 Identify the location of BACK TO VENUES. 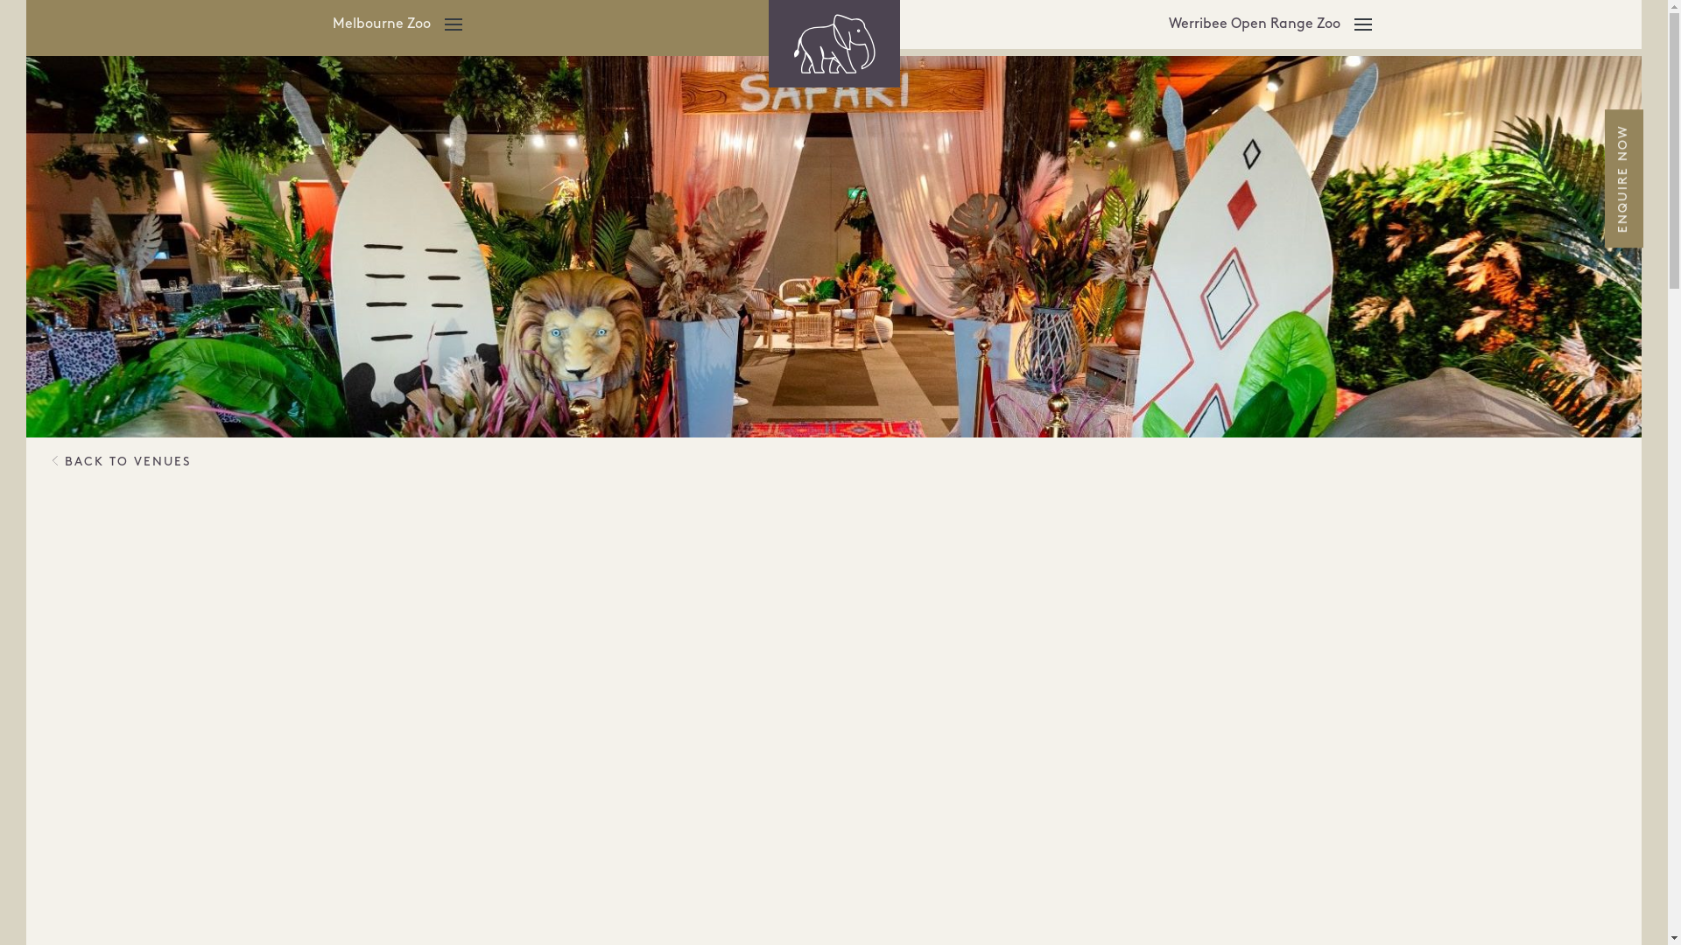
(122, 462).